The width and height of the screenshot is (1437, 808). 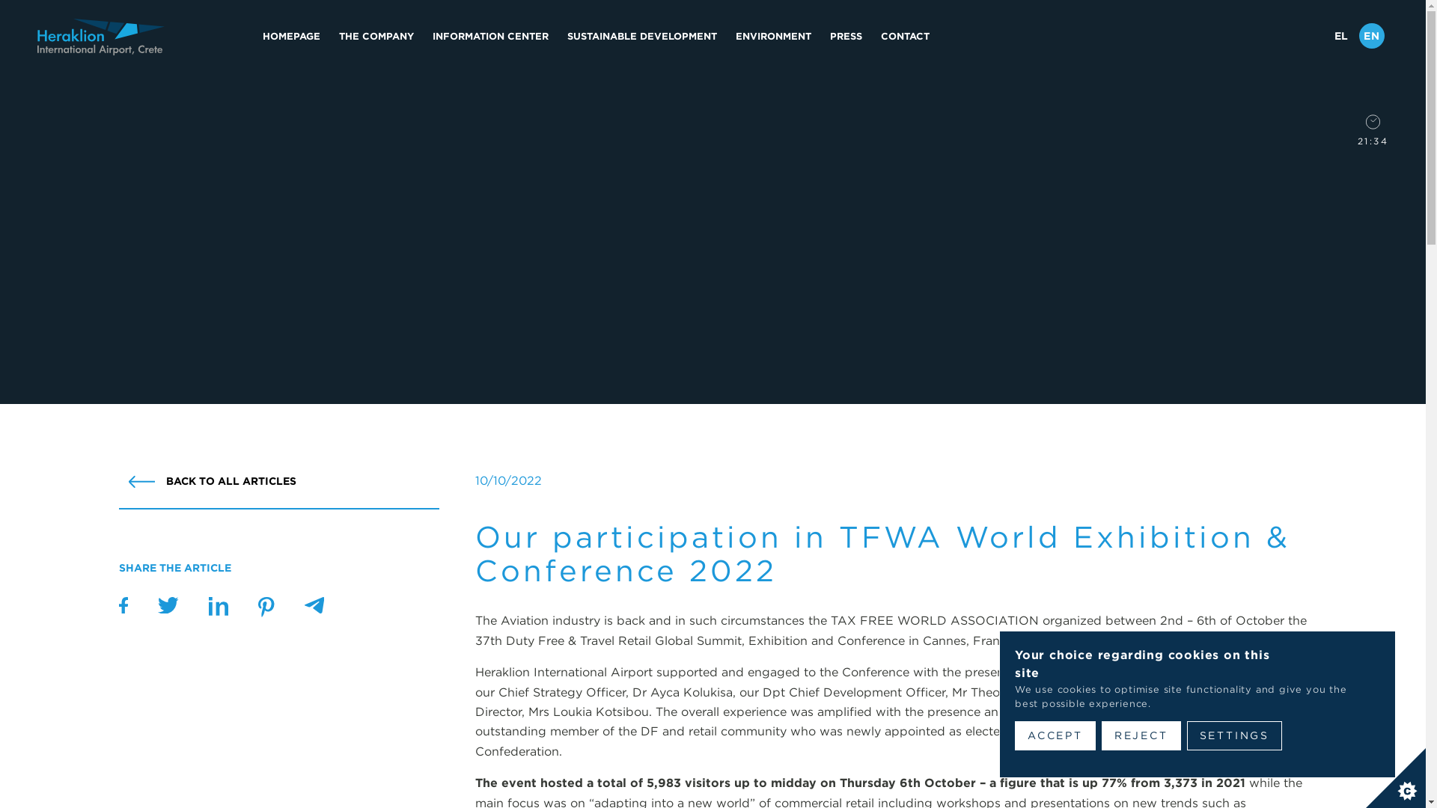 What do you see at coordinates (168, 609) in the screenshot?
I see `Share on Twitter` at bounding box center [168, 609].